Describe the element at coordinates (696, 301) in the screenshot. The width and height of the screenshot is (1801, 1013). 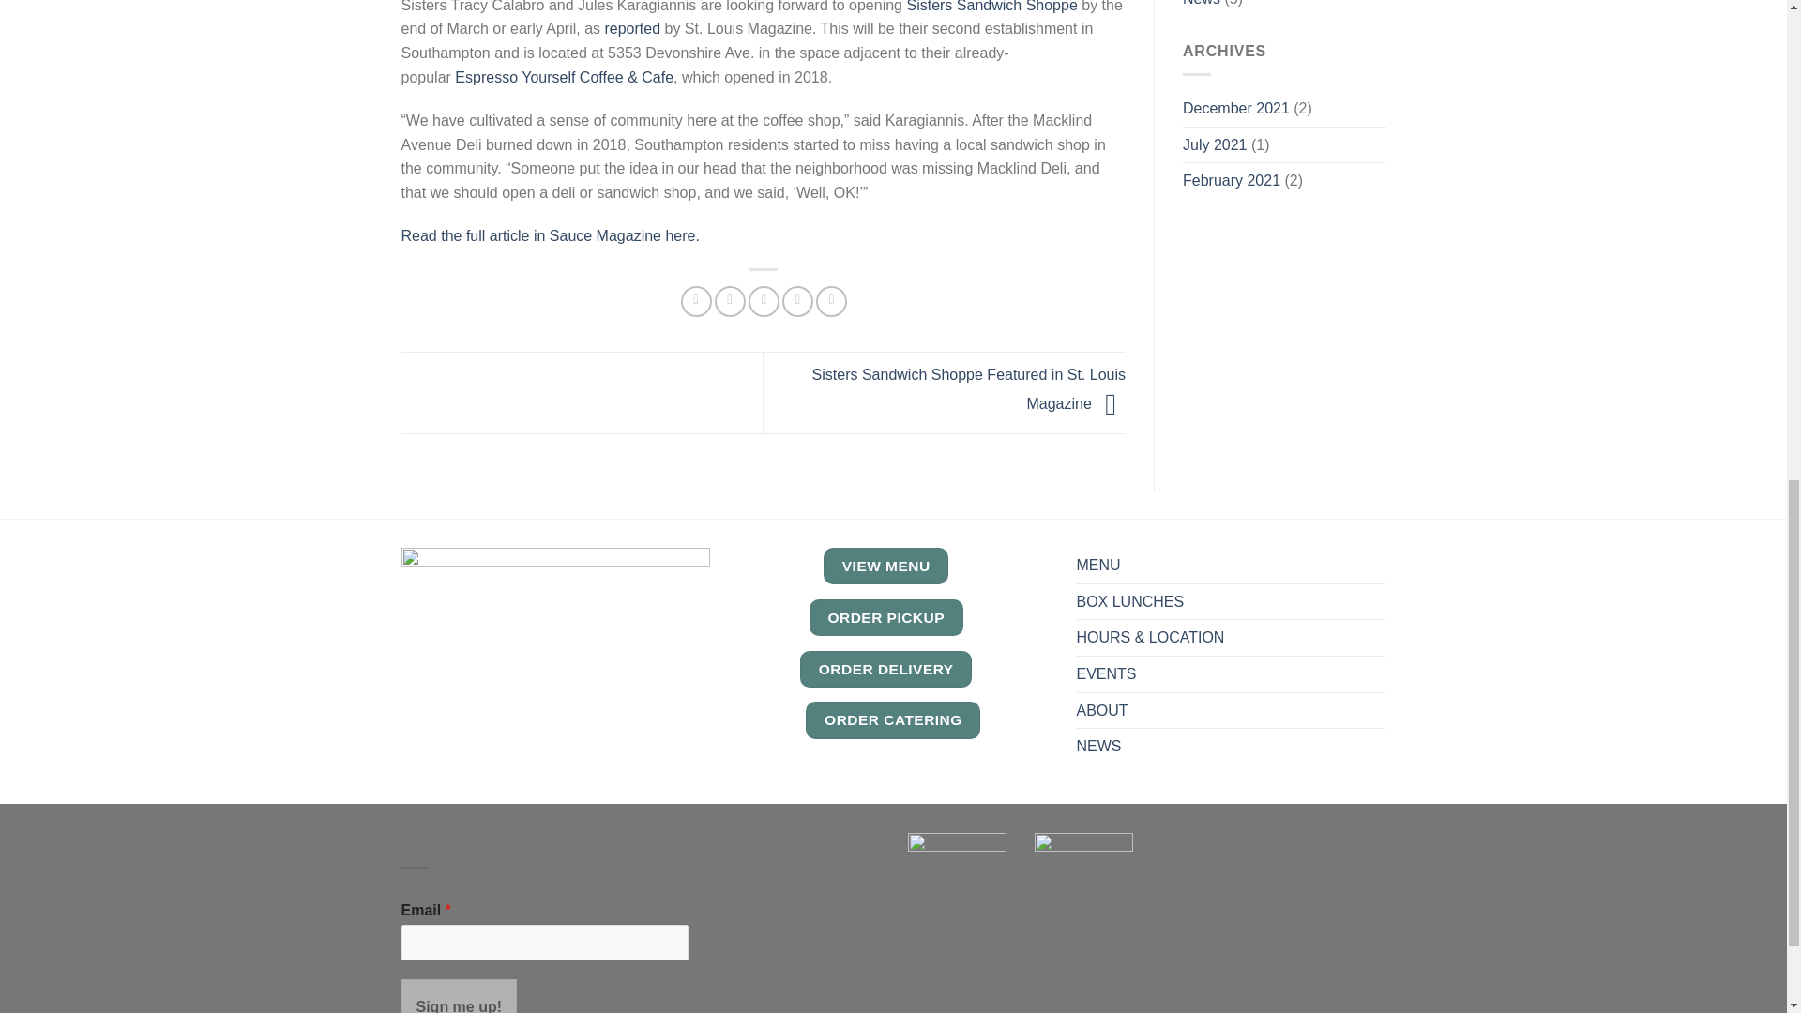
I see `Share on Facebook` at that location.